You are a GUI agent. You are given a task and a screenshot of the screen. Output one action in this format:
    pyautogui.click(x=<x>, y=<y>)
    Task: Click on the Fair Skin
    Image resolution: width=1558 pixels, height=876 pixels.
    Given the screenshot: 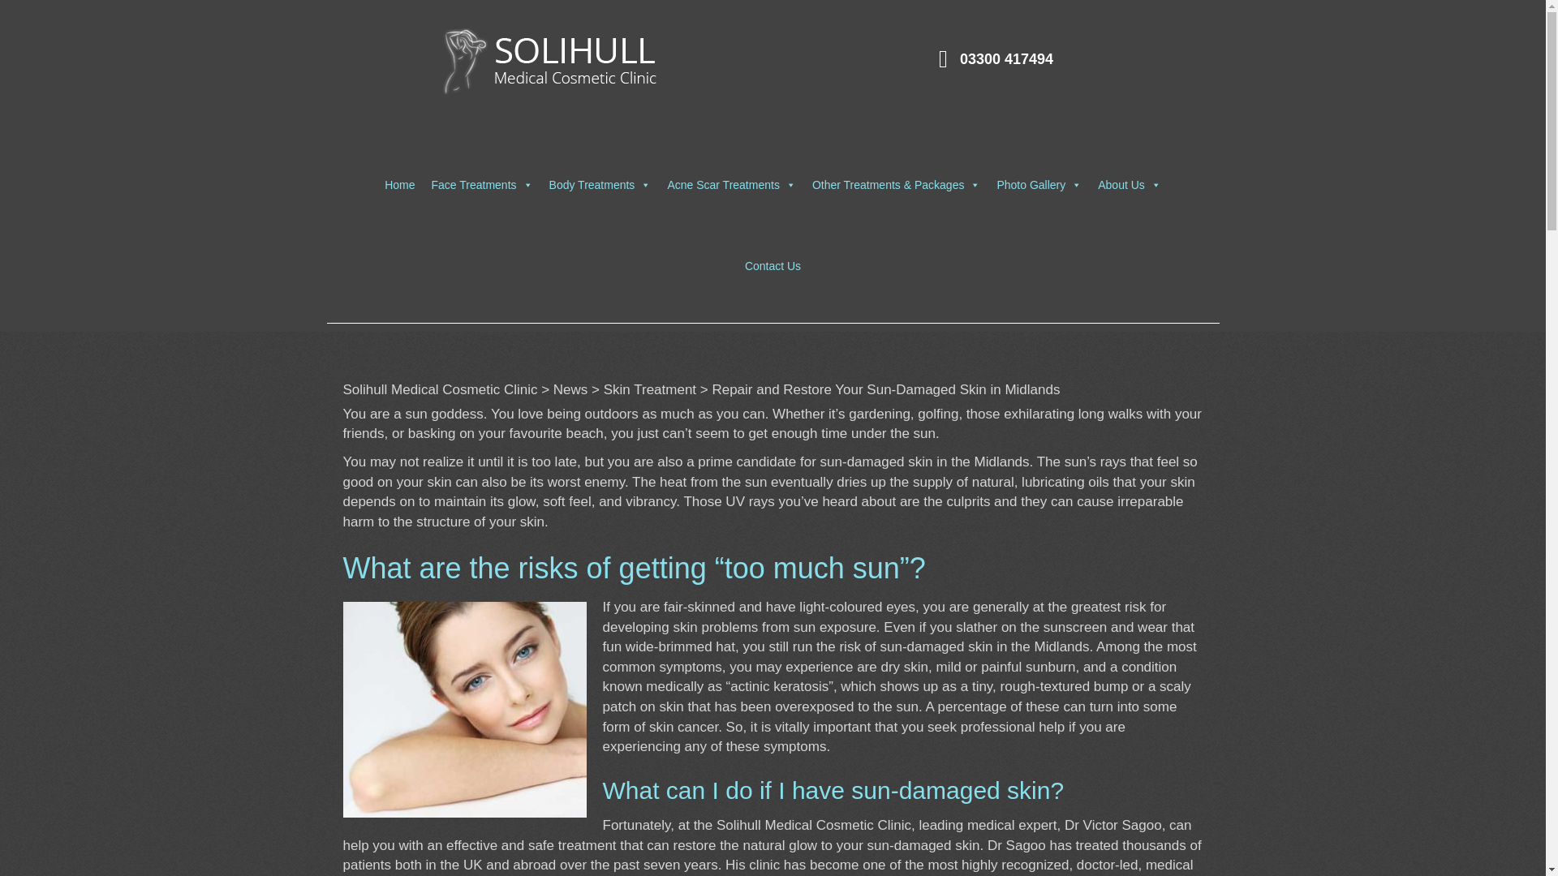 What is the action you would take?
    pyautogui.click(x=464, y=709)
    